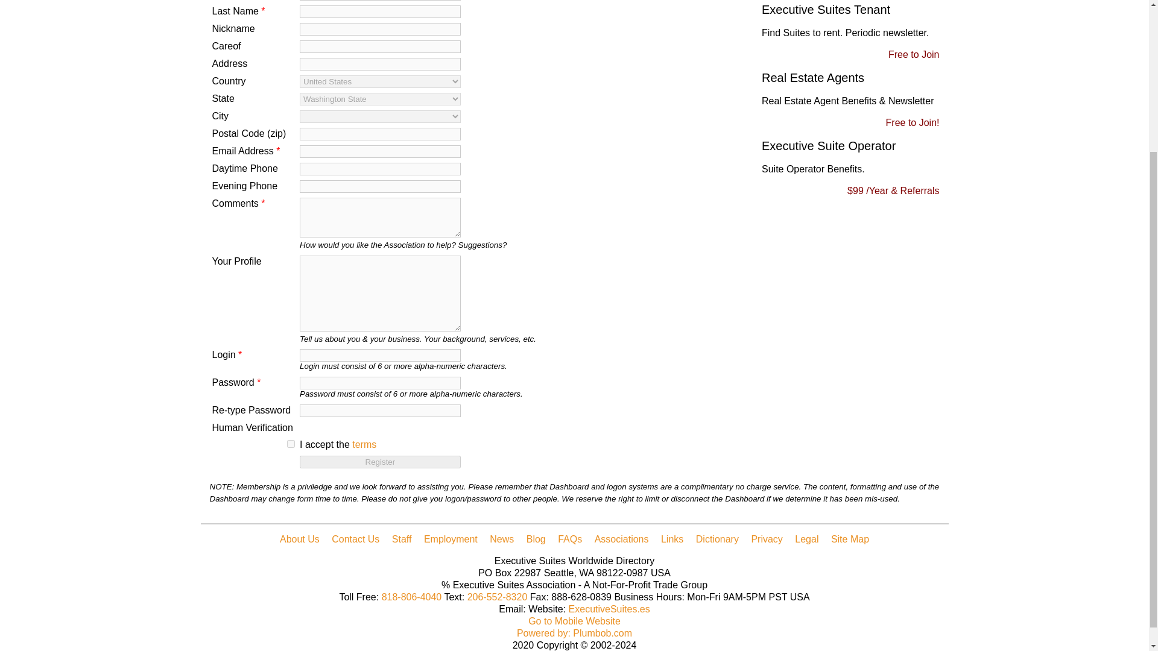  Describe the element at coordinates (609, 609) in the screenshot. I see `ExecutiveSuites.es` at that location.